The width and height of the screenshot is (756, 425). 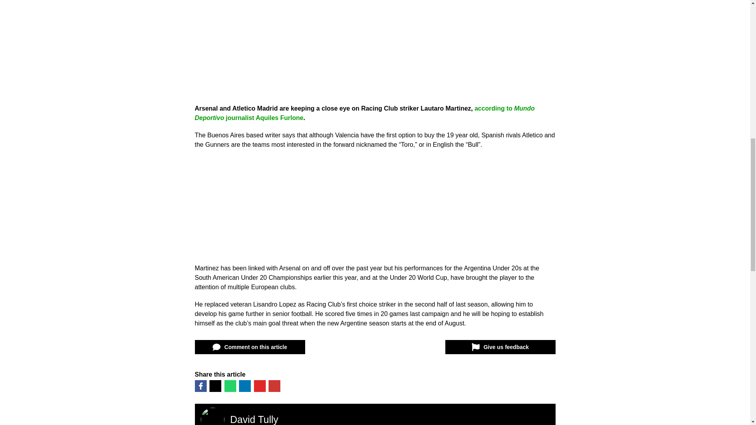 What do you see at coordinates (274, 386) in the screenshot?
I see `share on Email` at bounding box center [274, 386].